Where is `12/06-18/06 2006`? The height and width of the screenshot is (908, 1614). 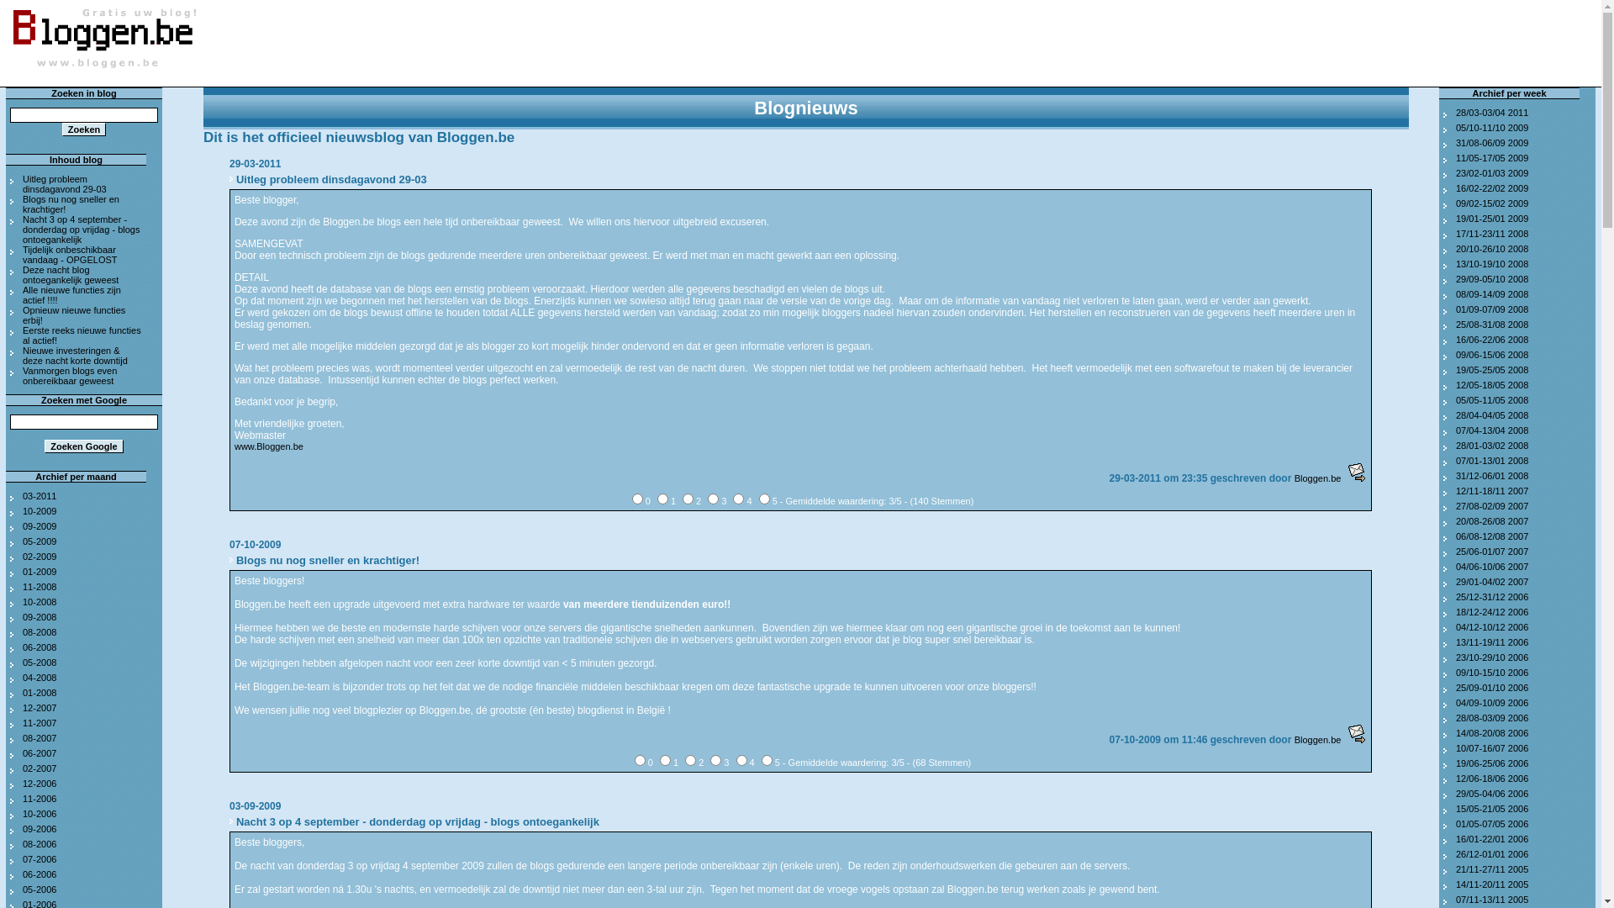
12/06-18/06 2006 is located at coordinates (1492, 779).